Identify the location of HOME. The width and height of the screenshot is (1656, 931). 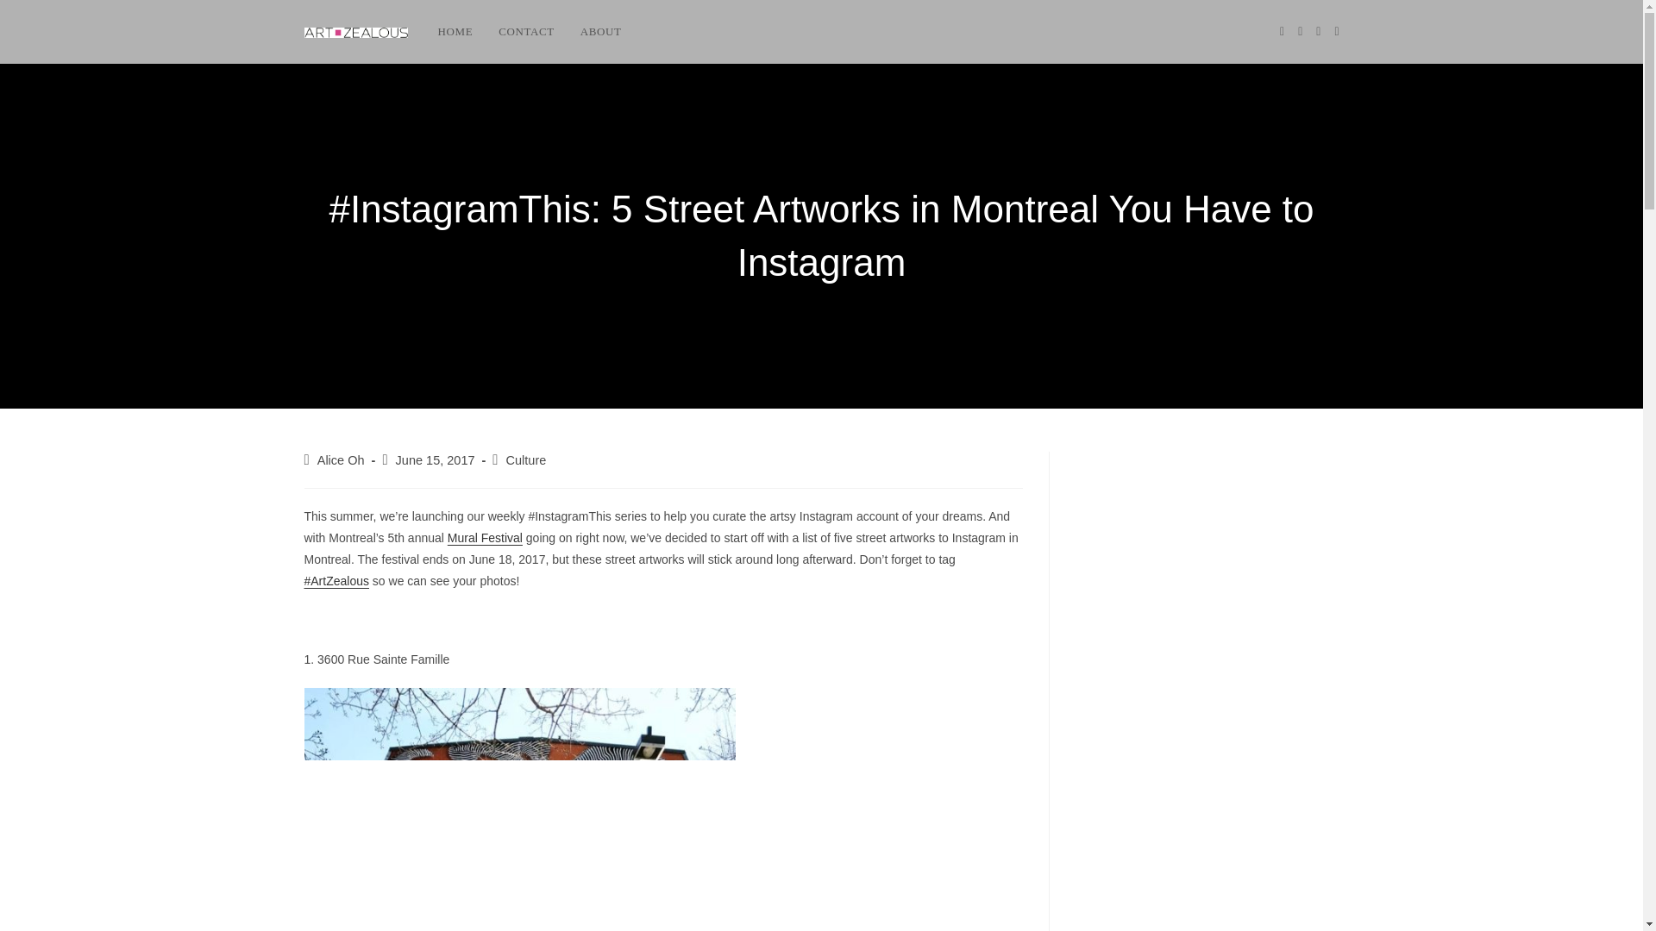
(454, 32).